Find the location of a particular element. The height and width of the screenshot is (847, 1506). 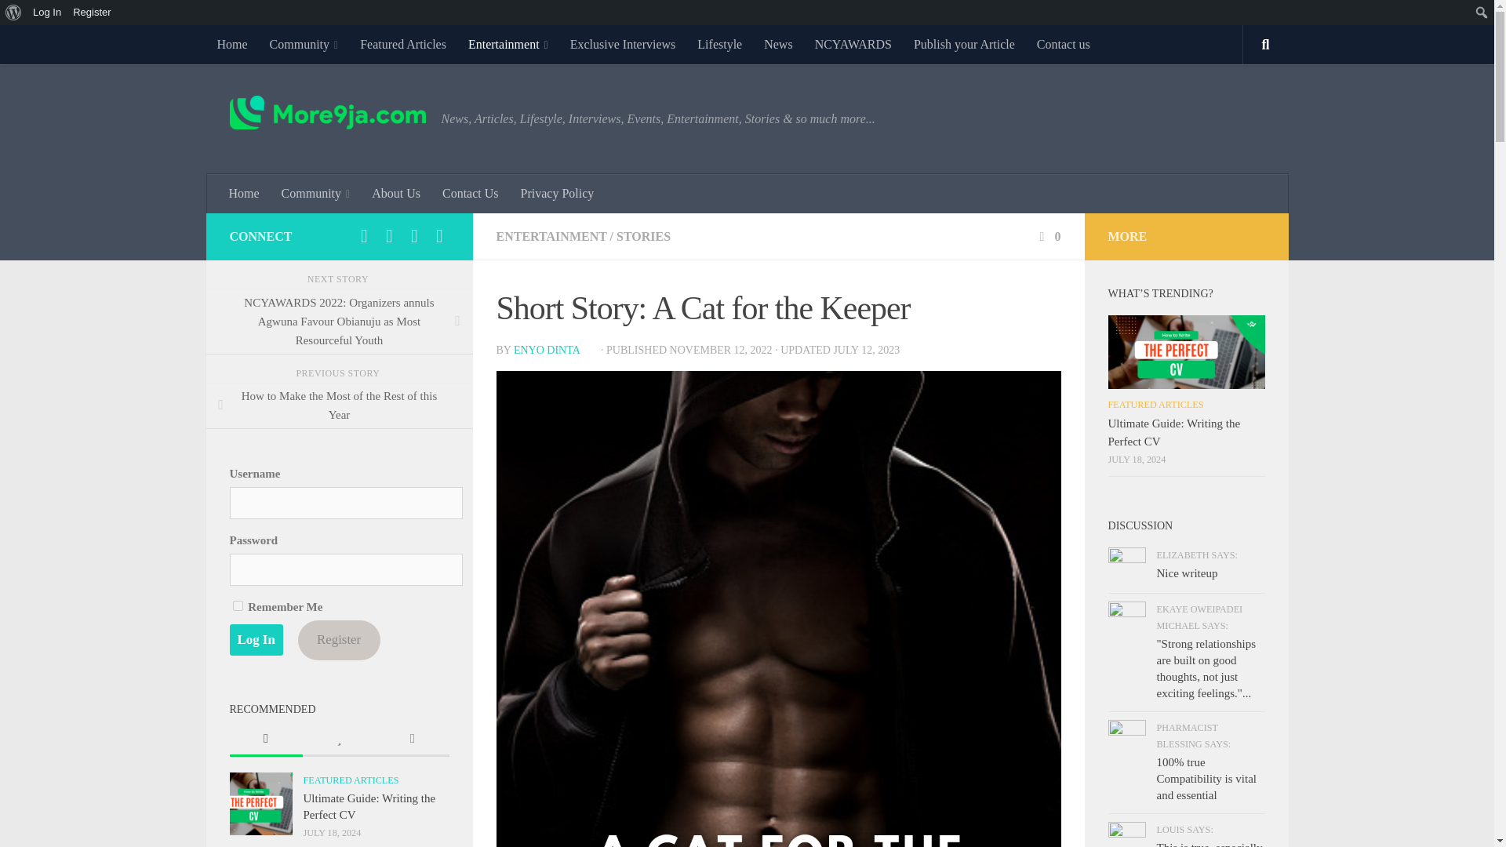

Follow us on Instagram is located at coordinates (389, 236).